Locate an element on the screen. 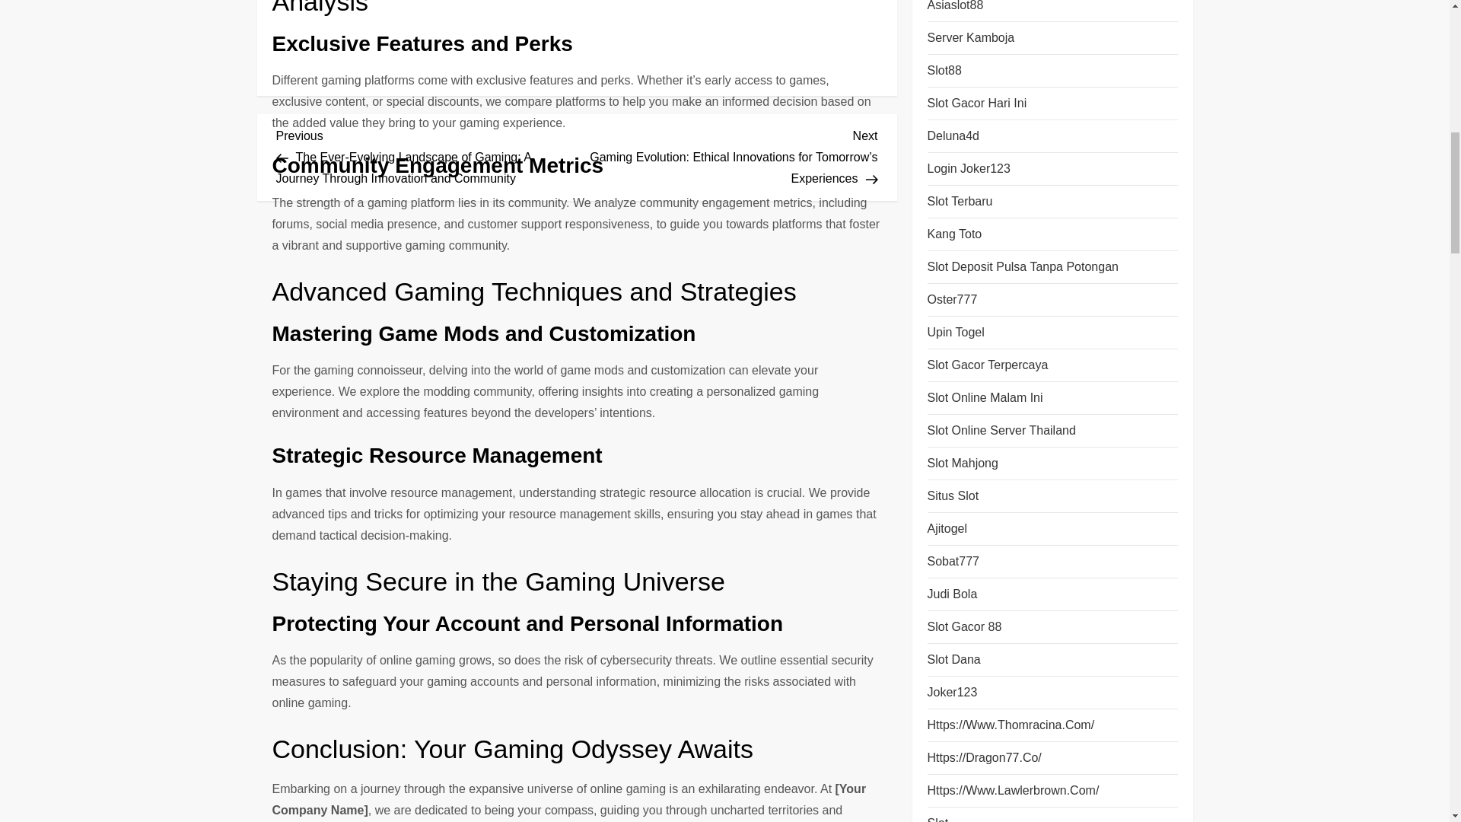  Upin Togel is located at coordinates (954, 333).